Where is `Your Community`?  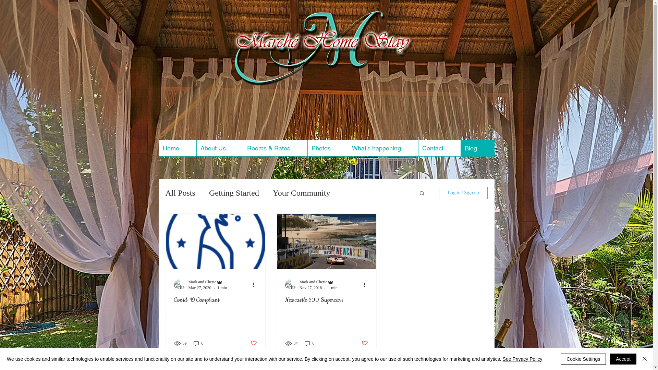 Your Community is located at coordinates (302, 193).